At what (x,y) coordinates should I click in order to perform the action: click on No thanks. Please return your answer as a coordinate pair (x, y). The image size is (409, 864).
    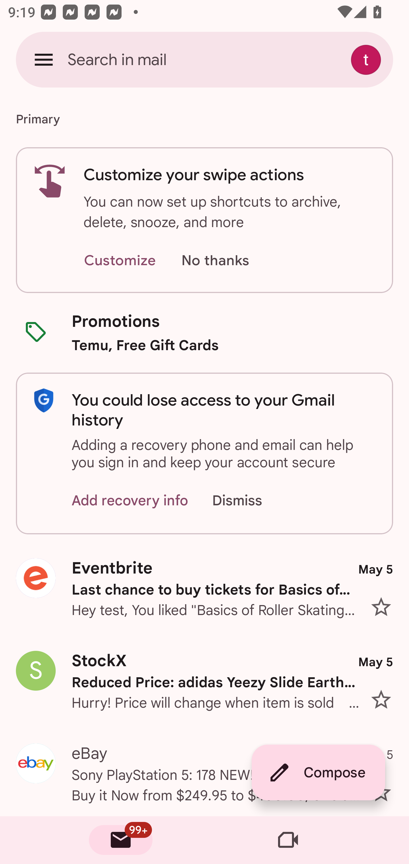
    Looking at the image, I should click on (215, 261).